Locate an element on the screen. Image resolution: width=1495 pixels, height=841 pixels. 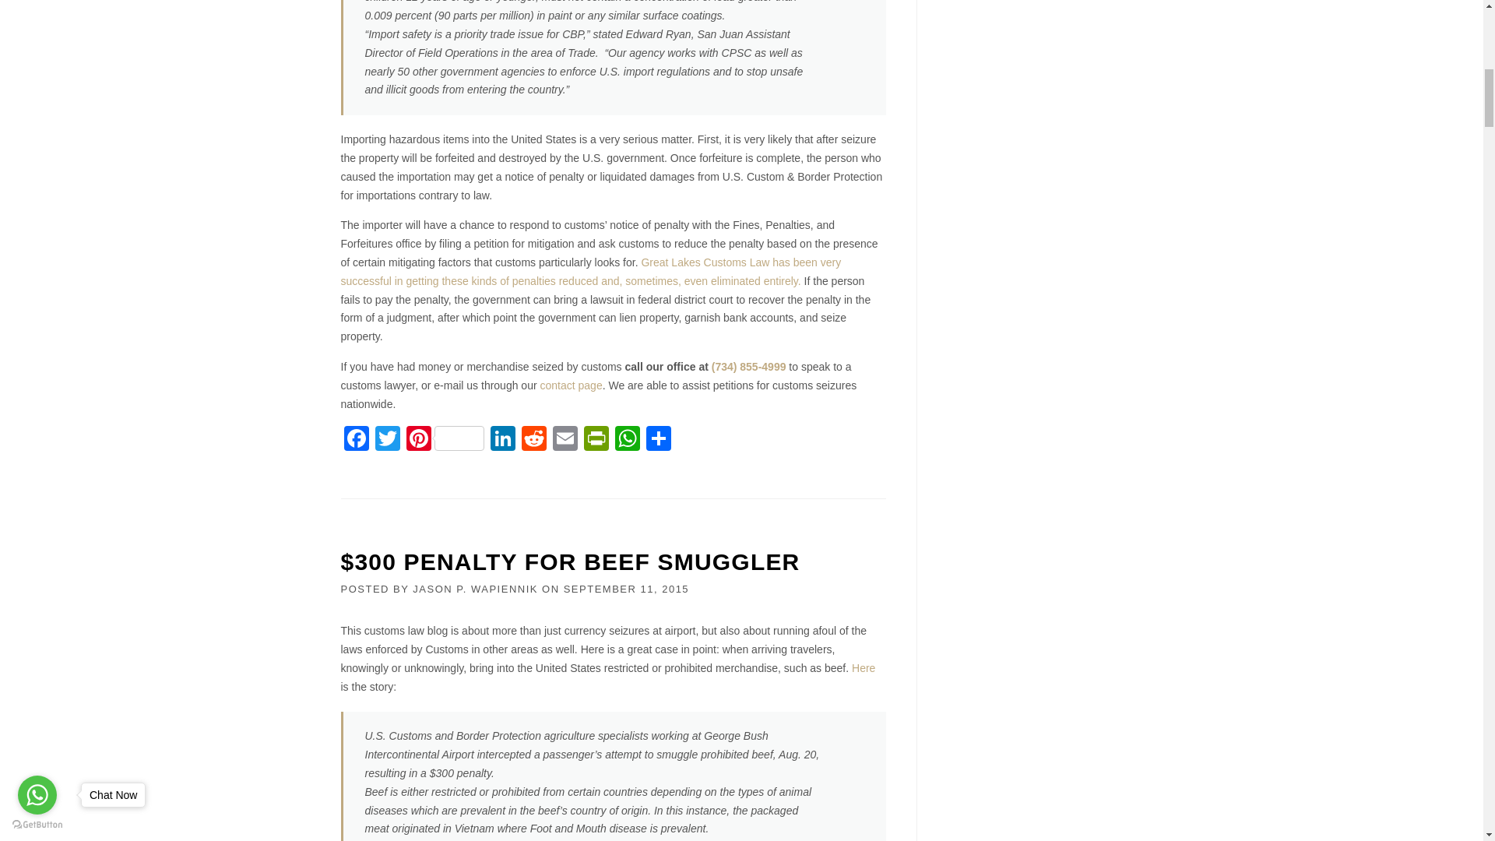
Penalty and Liquidated Damages Case Outcomes is located at coordinates (590, 272).